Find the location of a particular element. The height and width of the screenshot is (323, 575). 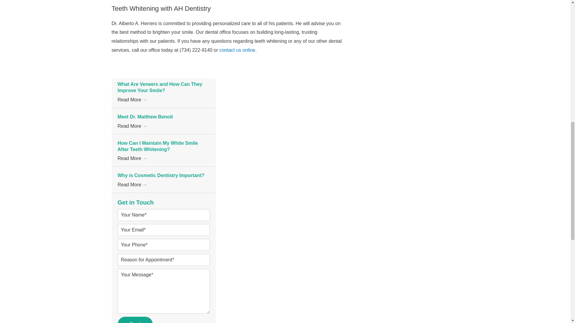

Read More is located at coordinates (132, 126).